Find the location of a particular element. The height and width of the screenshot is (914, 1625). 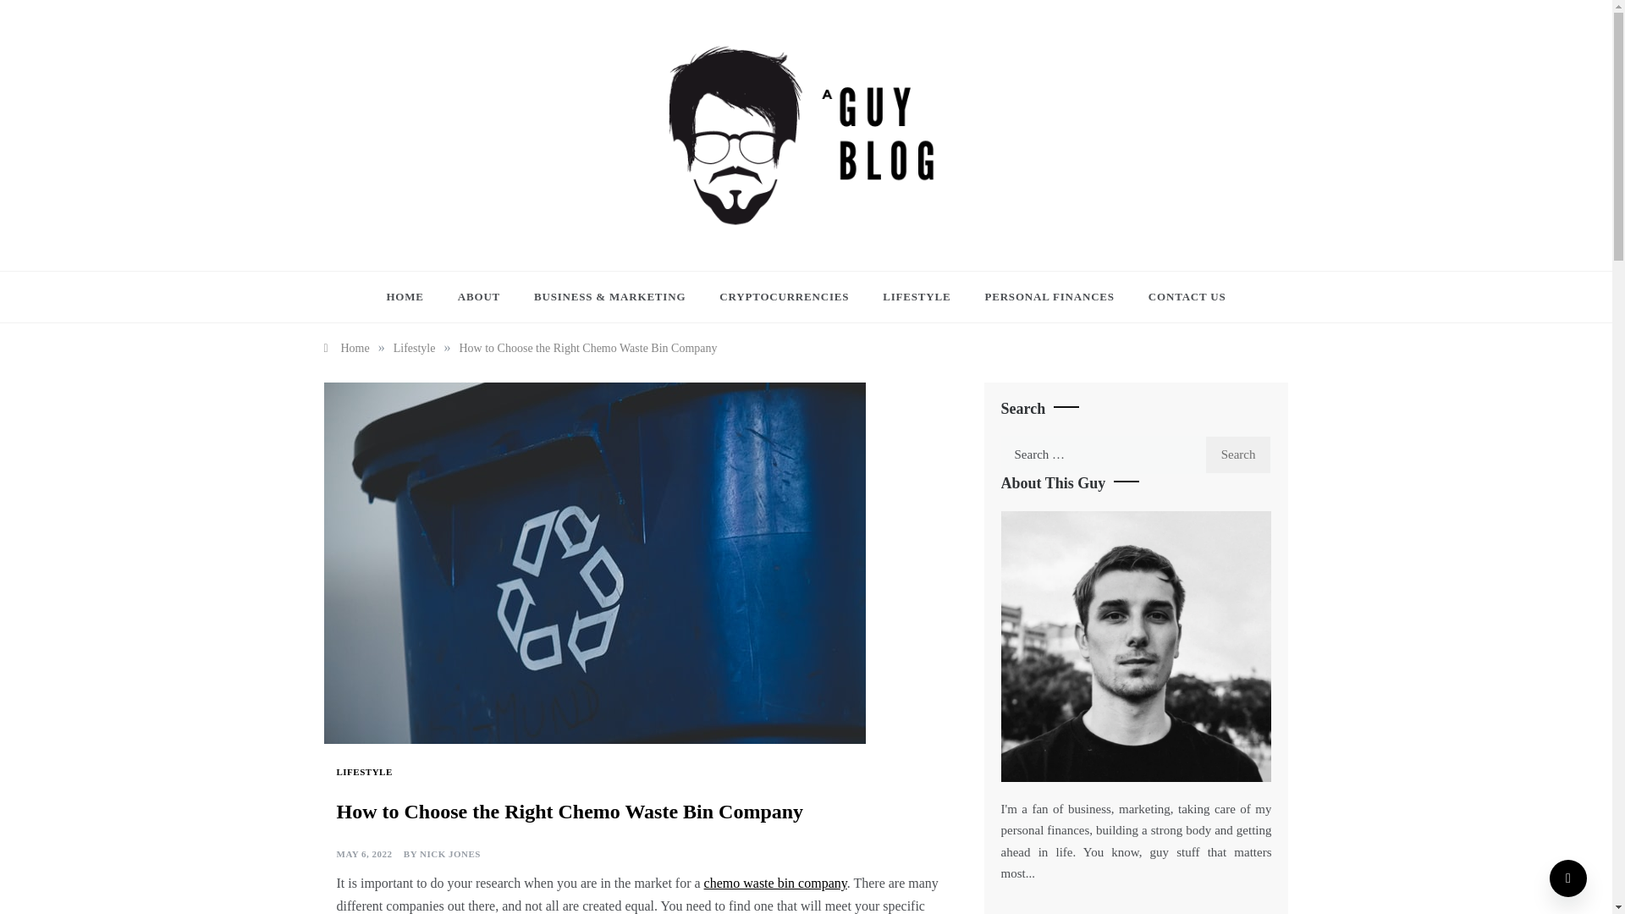

Home is located at coordinates (345, 348).